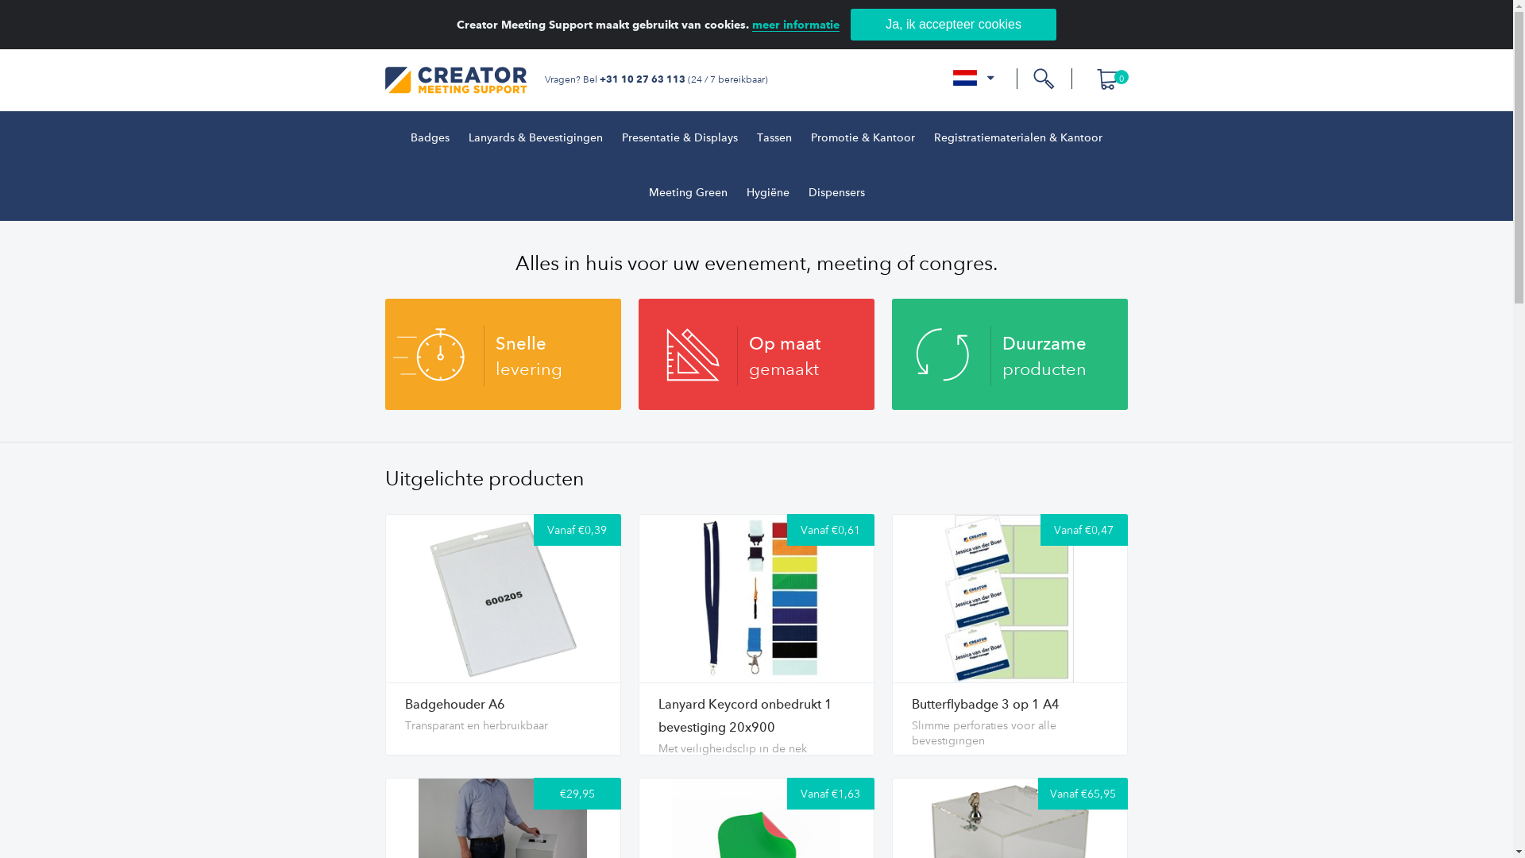 This screenshot has width=1525, height=858. I want to click on nl, so click(974, 80).